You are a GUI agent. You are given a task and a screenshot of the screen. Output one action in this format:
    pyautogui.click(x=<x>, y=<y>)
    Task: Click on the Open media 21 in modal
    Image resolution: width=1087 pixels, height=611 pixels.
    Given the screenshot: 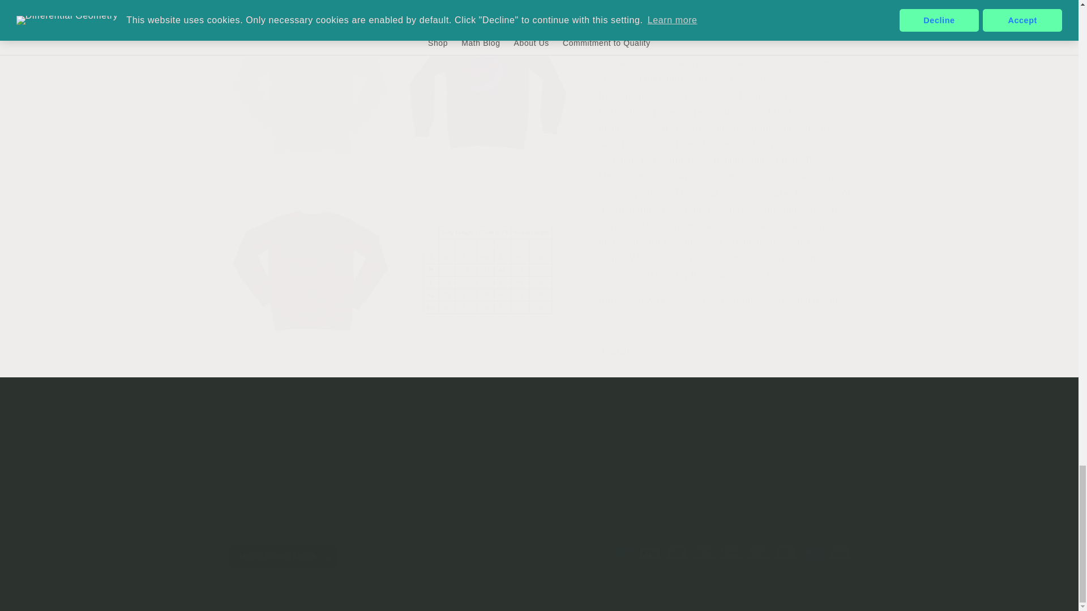 What is the action you would take?
    pyautogui.click(x=487, y=82)
    